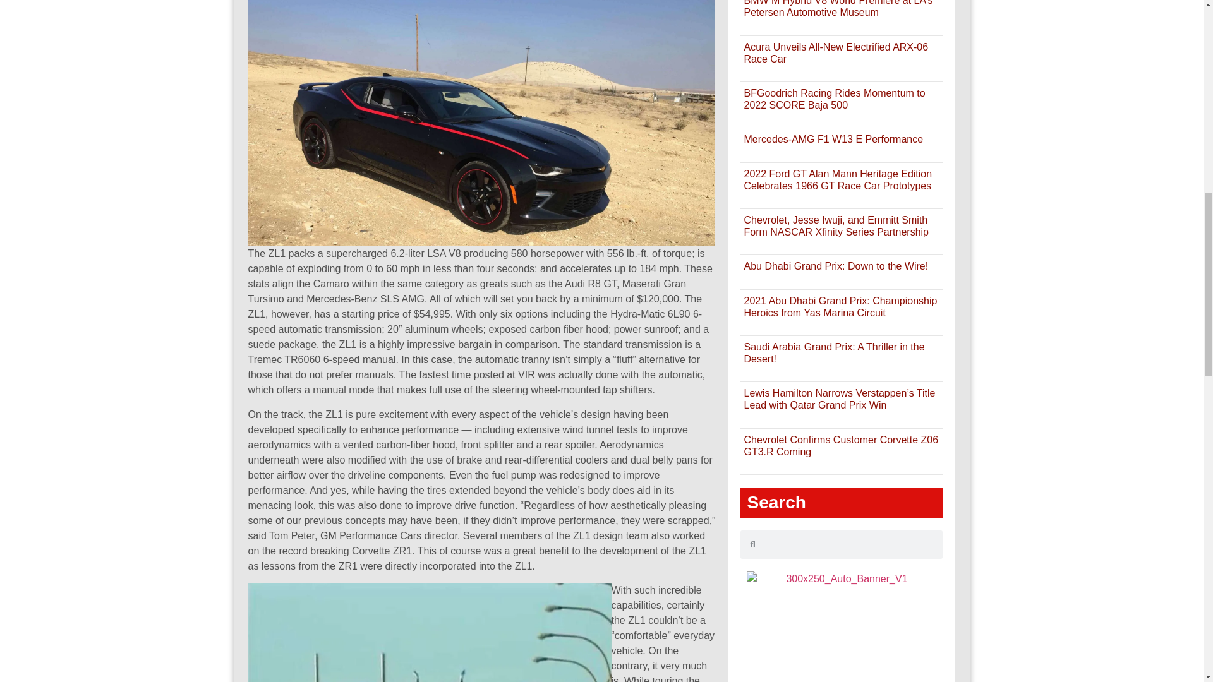 The image size is (1213, 682). Describe the element at coordinates (835, 265) in the screenshot. I see `Abu Dhabi Grand Prix: Down to the Wire!` at that location.